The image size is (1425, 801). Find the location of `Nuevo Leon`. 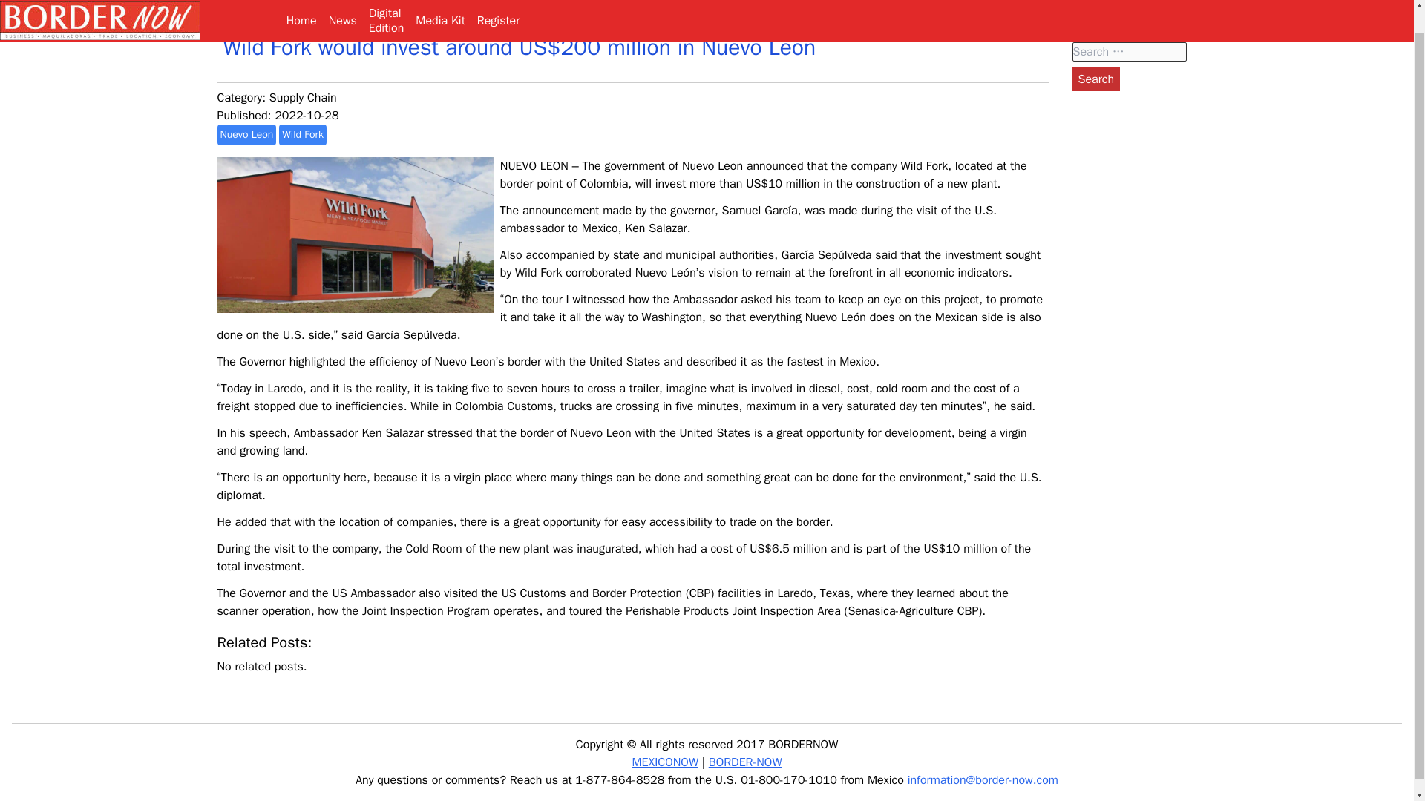

Nuevo Leon is located at coordinates (745, 762).